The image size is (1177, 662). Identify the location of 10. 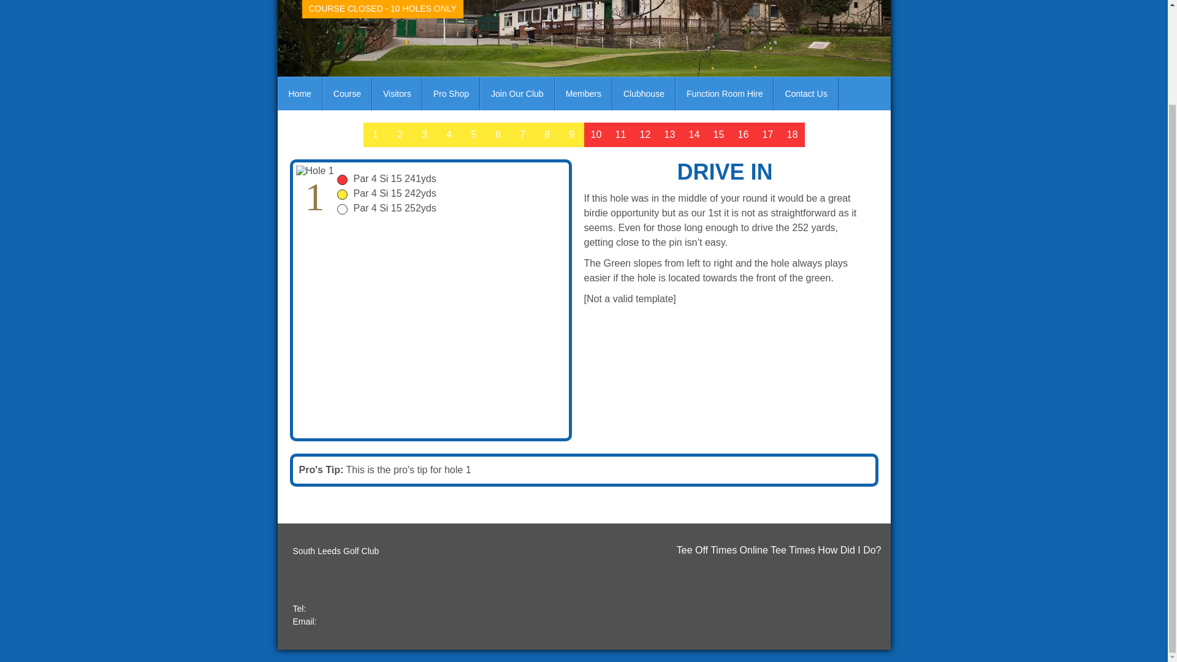
(596, 134).